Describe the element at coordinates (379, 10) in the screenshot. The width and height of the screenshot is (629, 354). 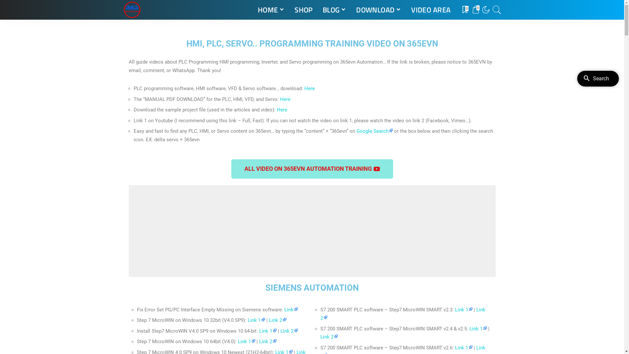
I see `DOWNLOAD` at that location.